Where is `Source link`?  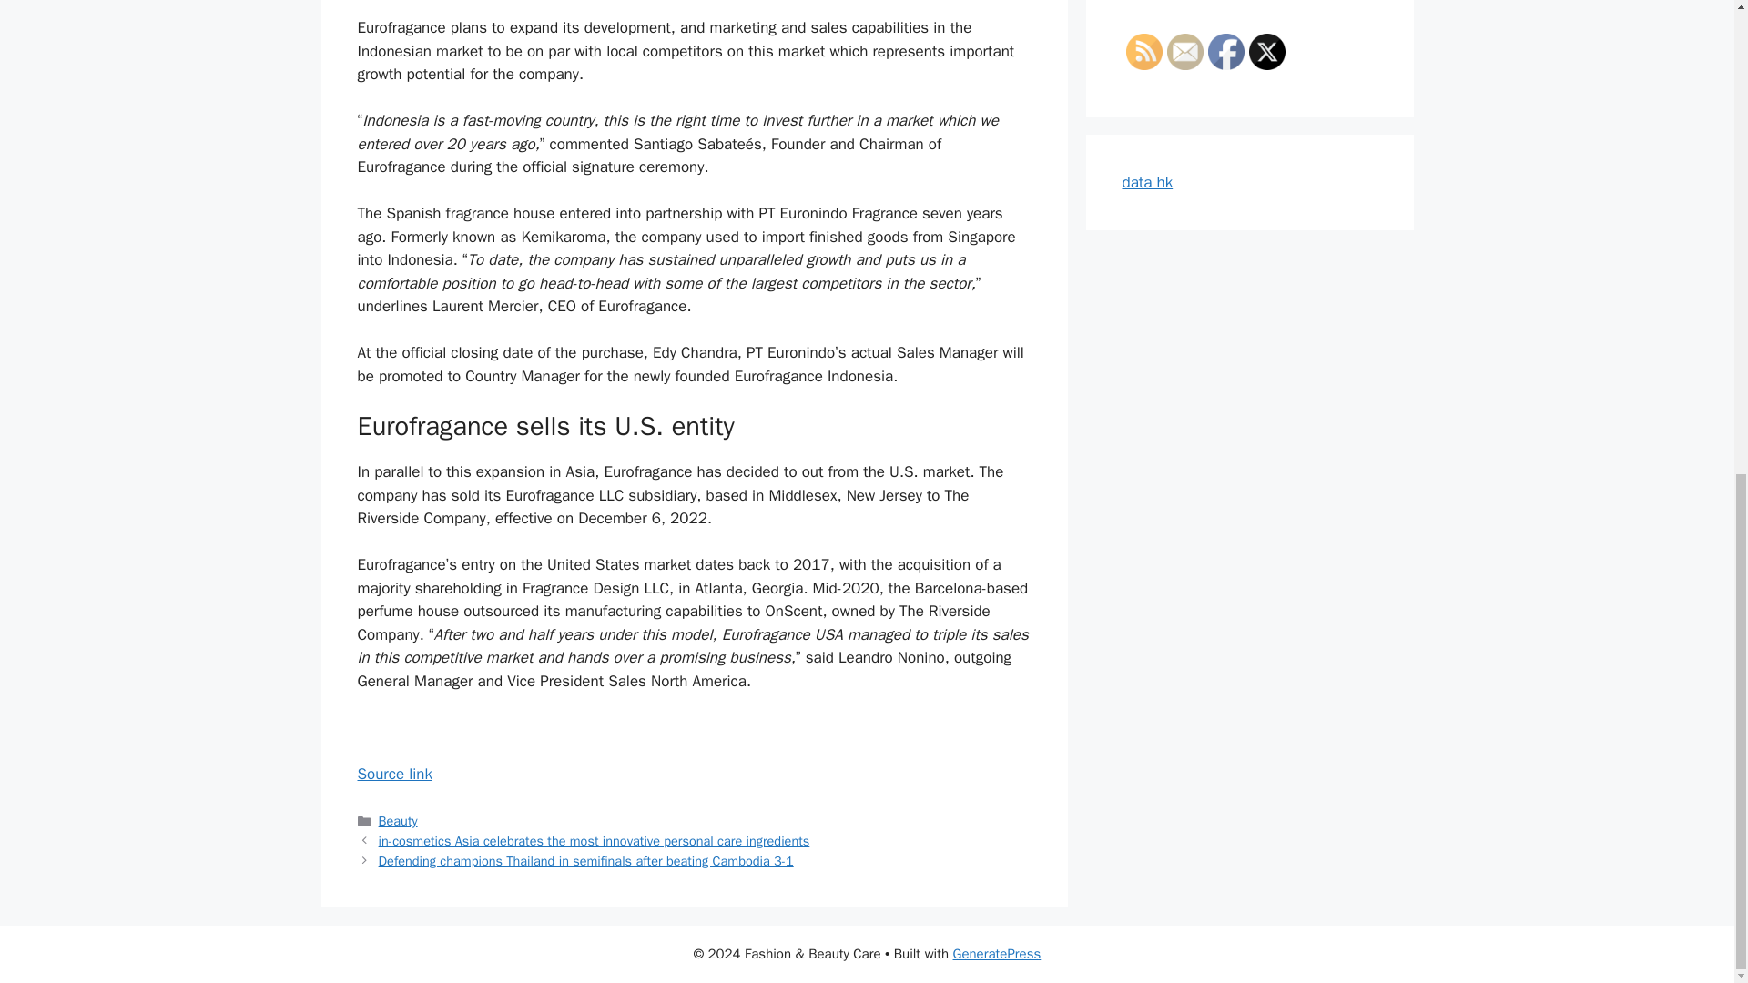
Source link is located at coordinates (393, 774).